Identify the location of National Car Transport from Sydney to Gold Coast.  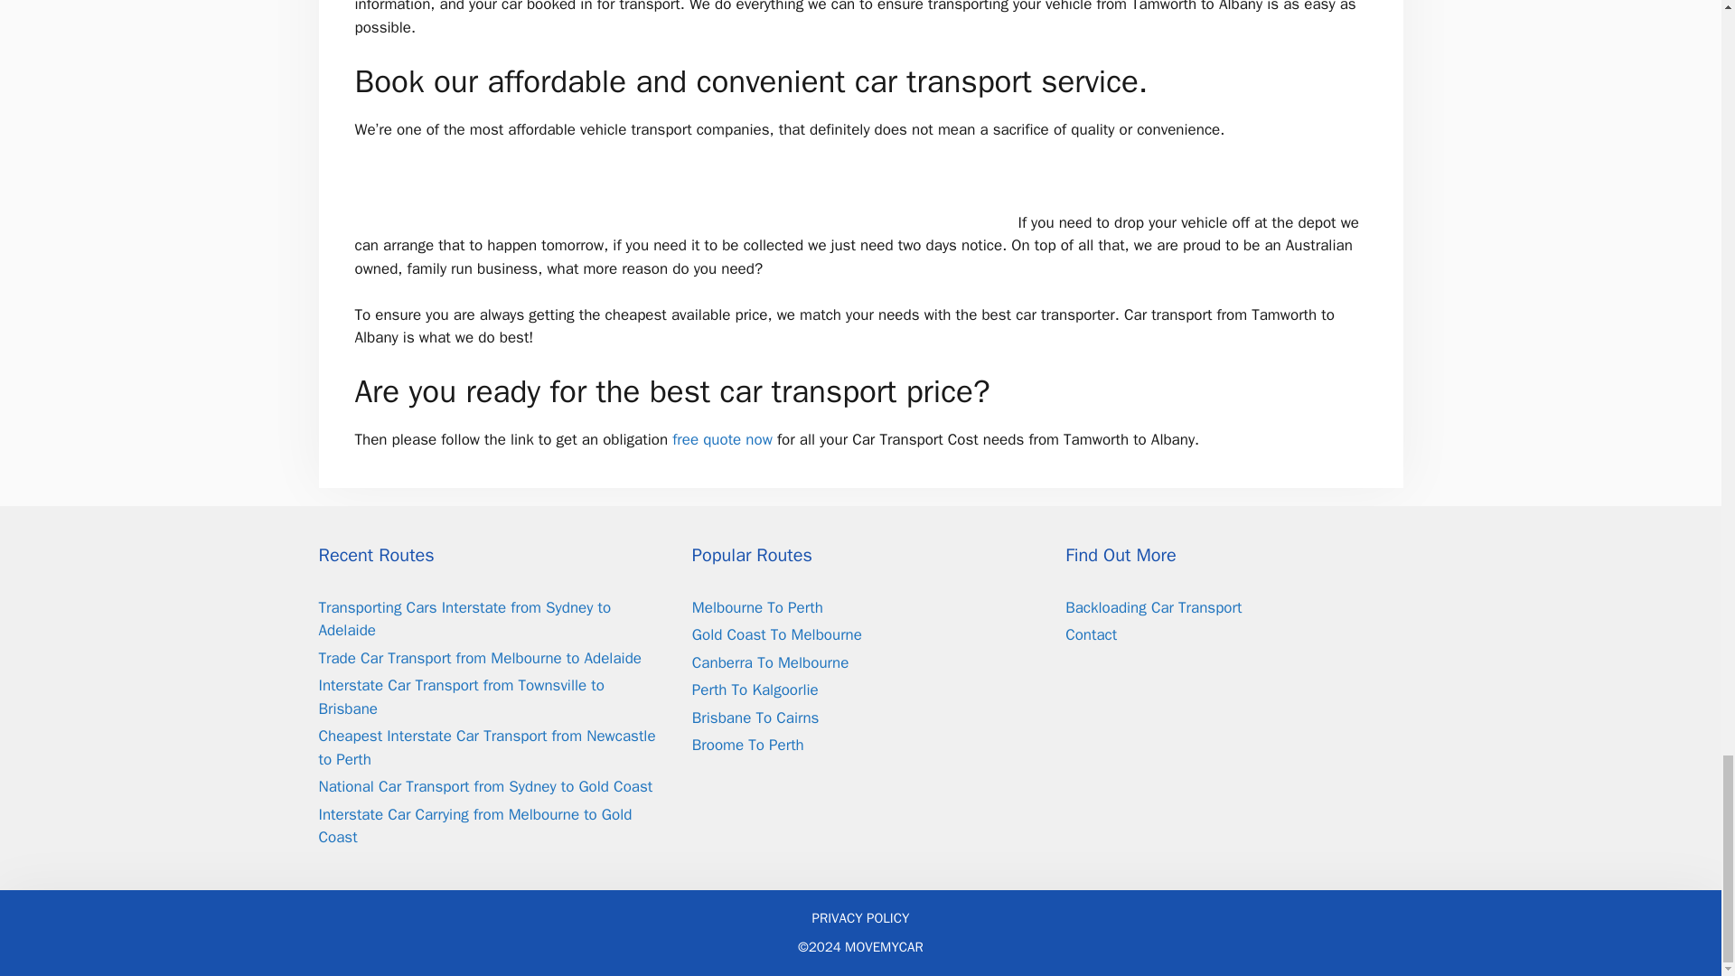
(484, 786).